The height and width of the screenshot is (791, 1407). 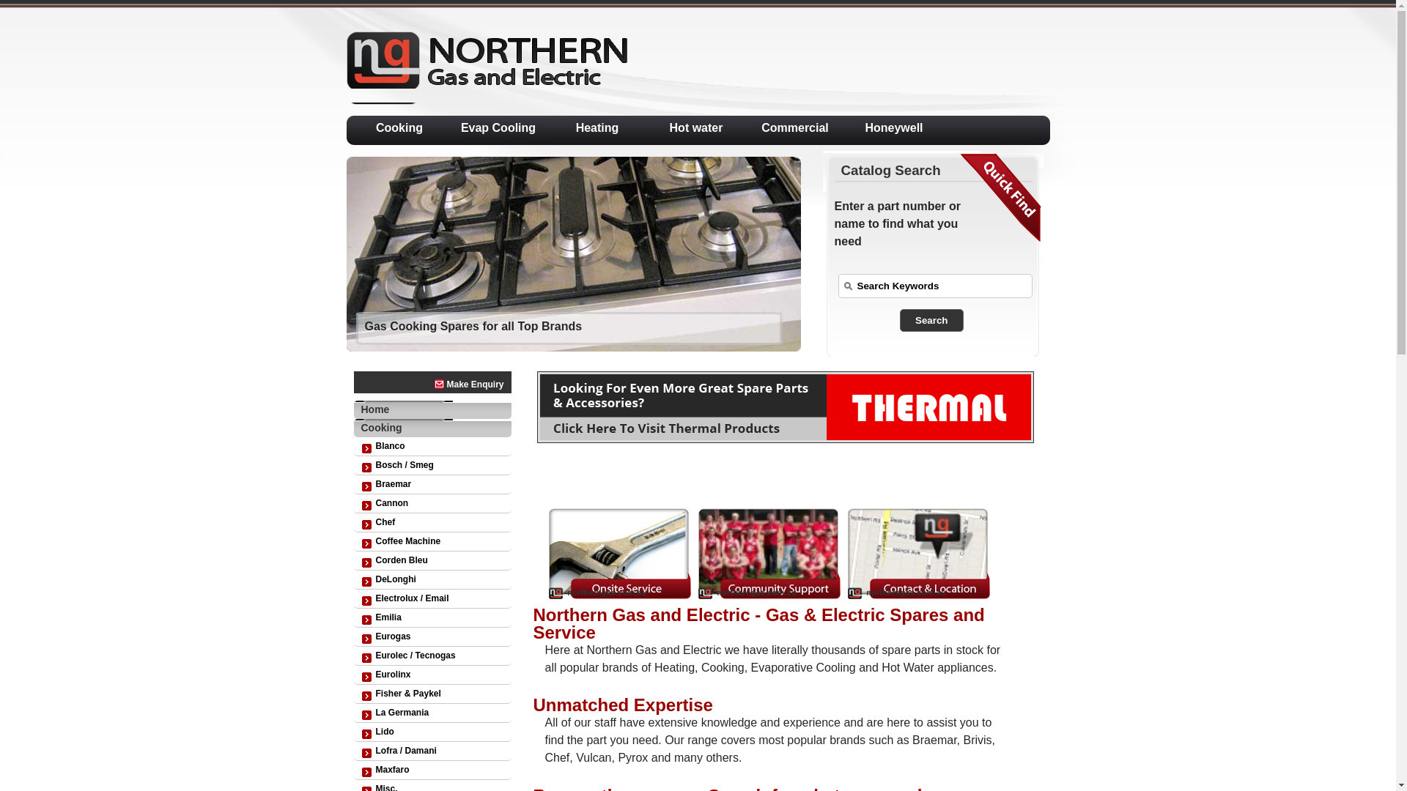 I want to click on Chef, so click(x=432, y=523).